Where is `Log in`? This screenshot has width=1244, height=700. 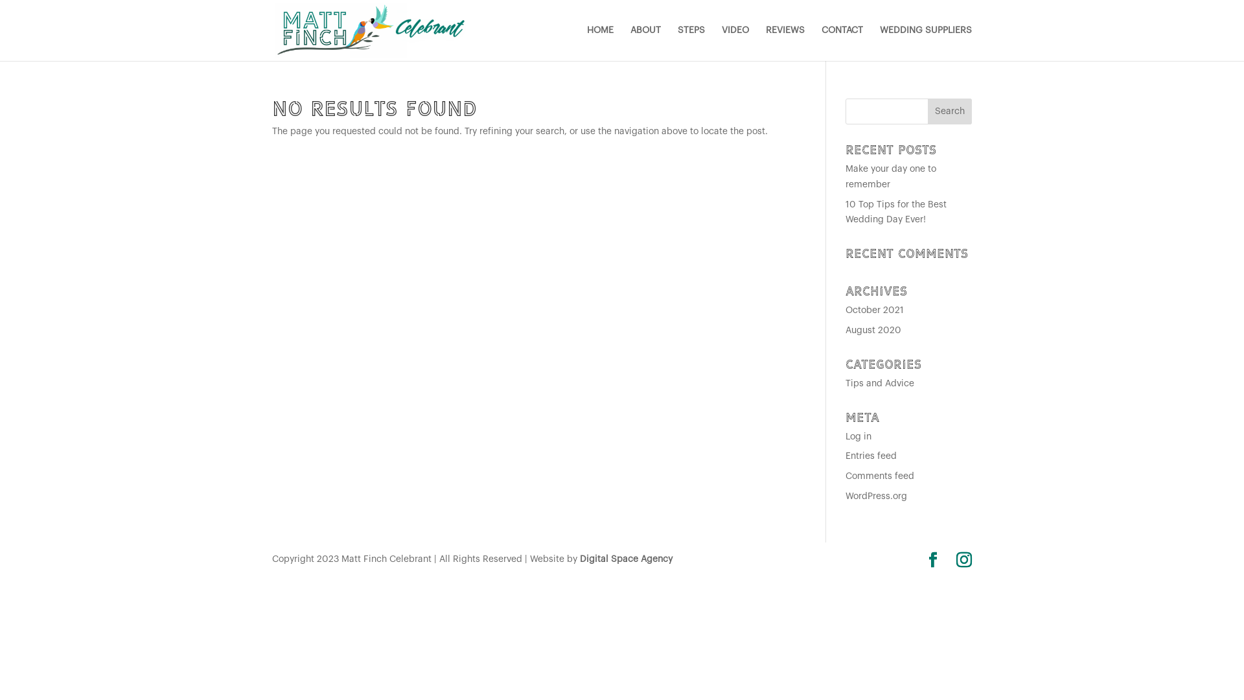
Log in is located at coordinates (858, 437).